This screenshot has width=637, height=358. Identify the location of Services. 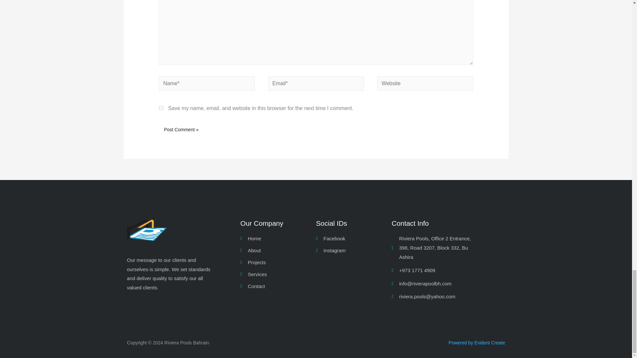
(278, 274).